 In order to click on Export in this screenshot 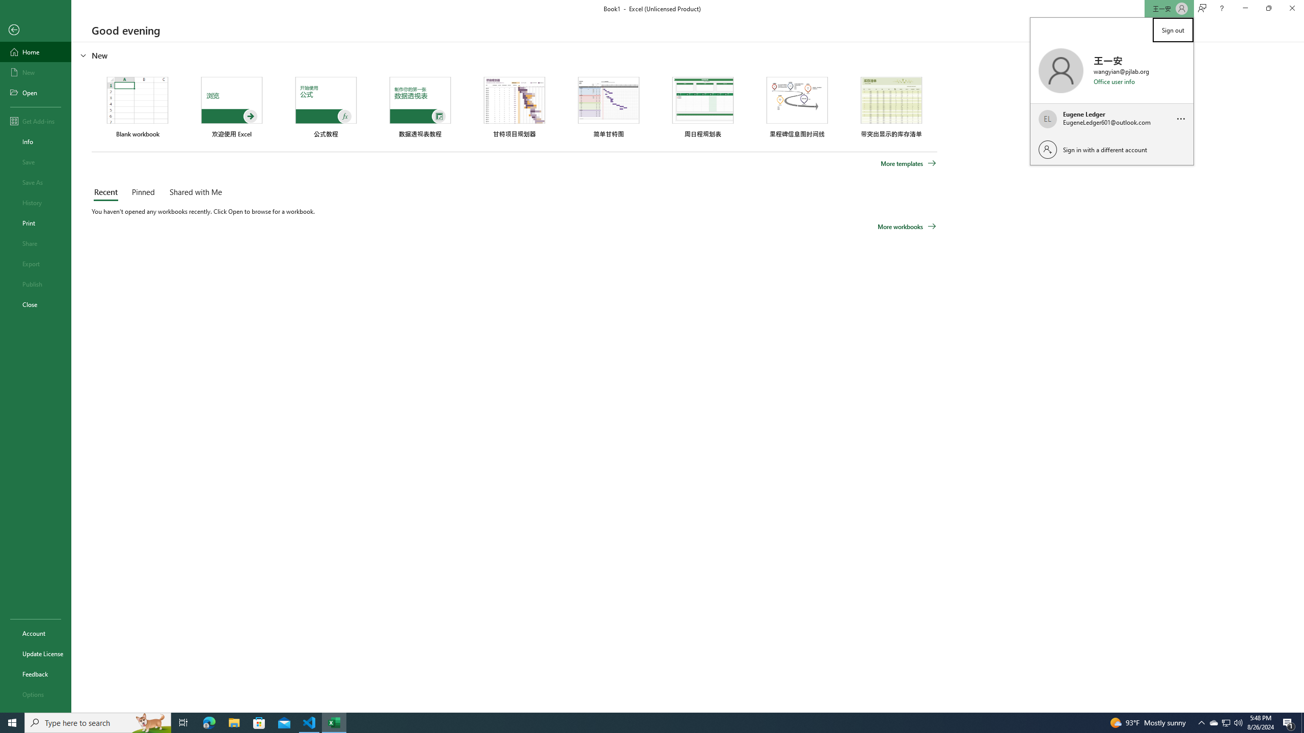, I will do `click(36, 264)`.